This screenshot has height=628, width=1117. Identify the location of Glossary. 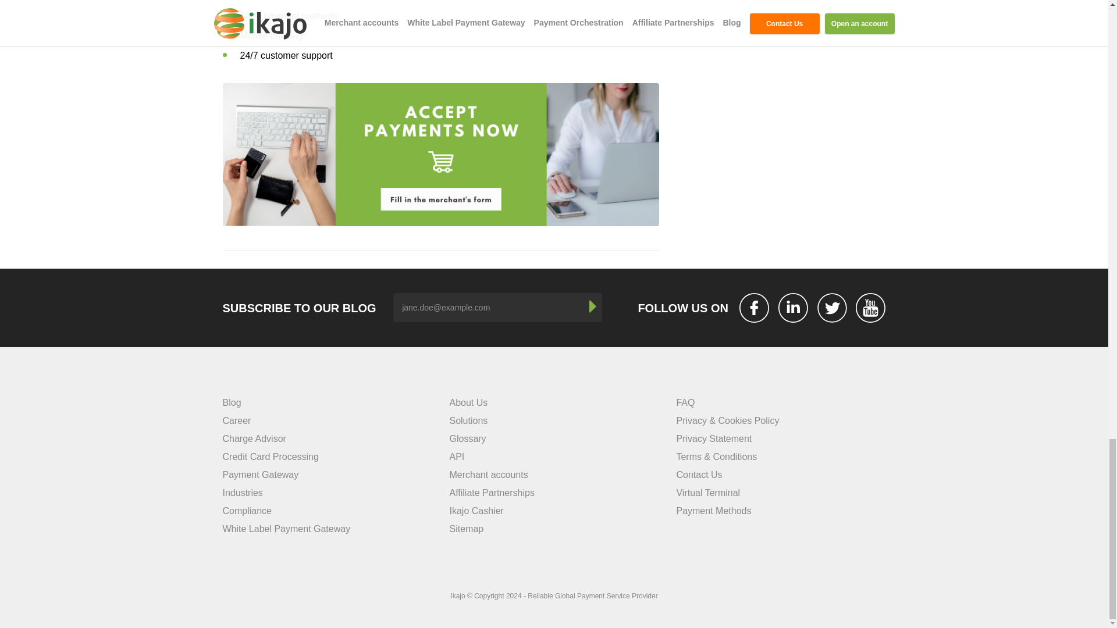
(467, 438).